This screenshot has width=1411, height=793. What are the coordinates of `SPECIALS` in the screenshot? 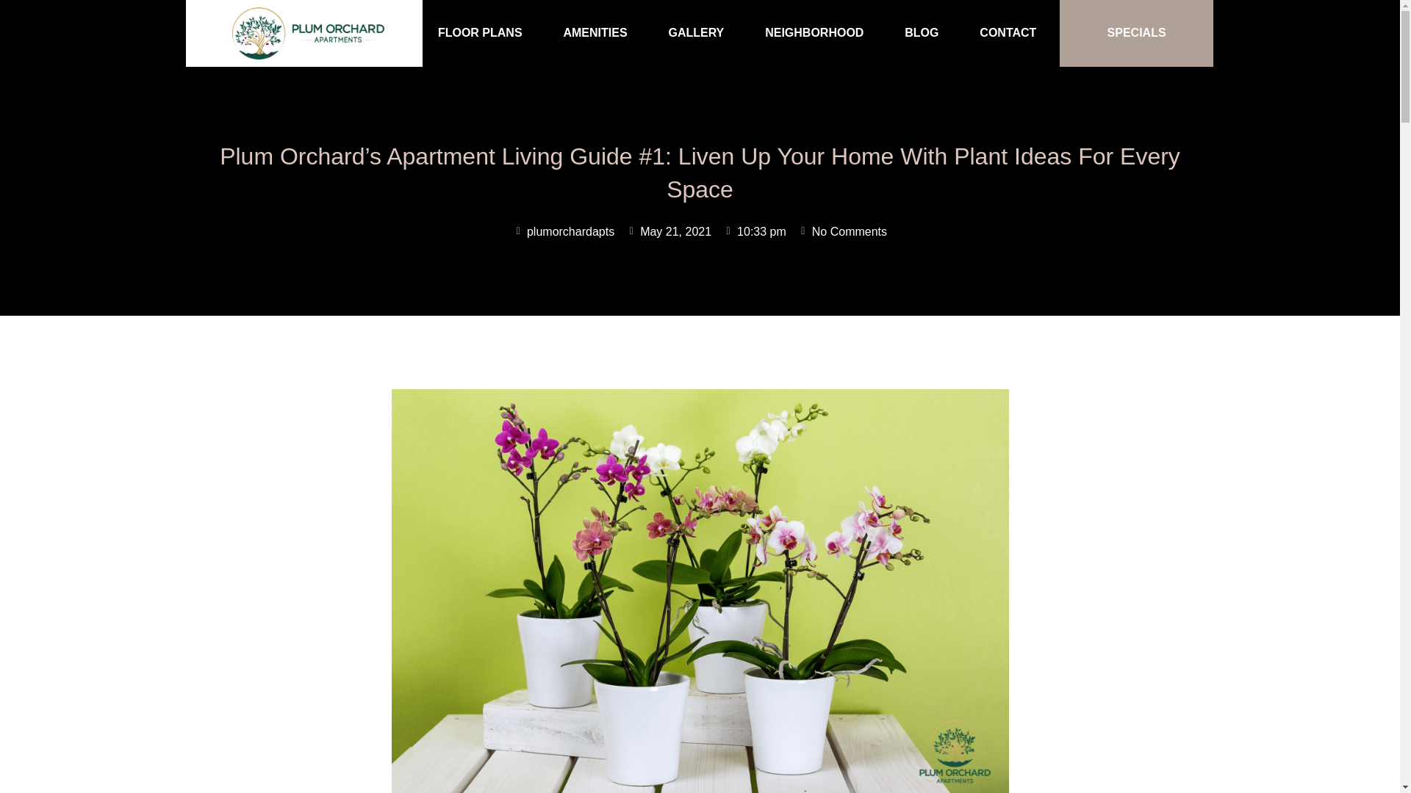 It's located at (1136, 33).